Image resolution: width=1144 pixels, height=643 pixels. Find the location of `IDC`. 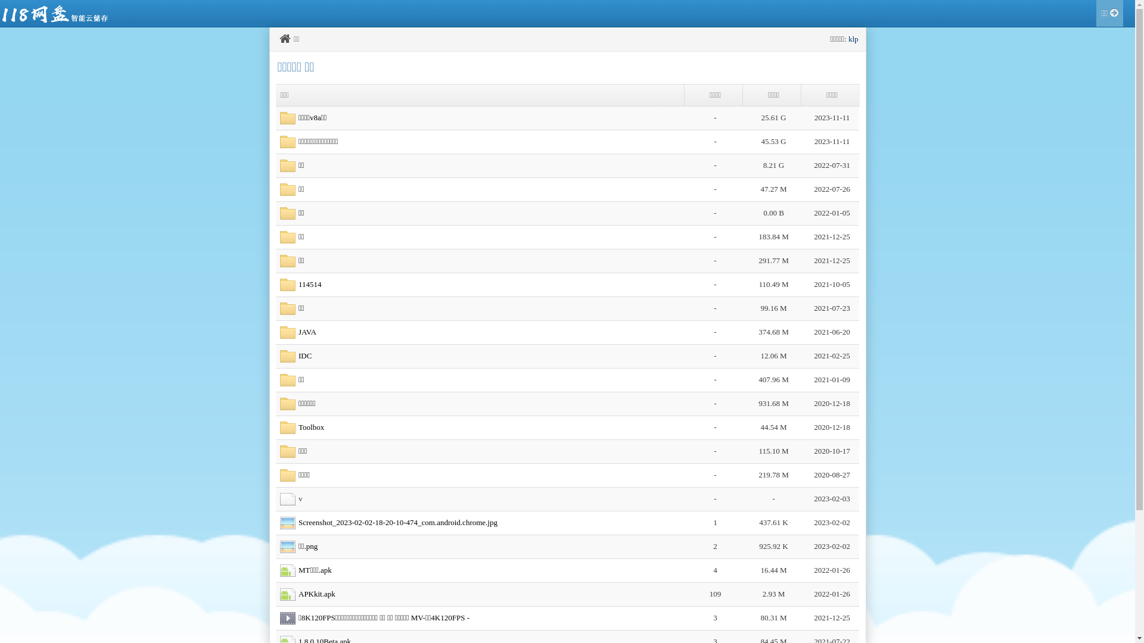

IDC is located at coordinates (305, 356).